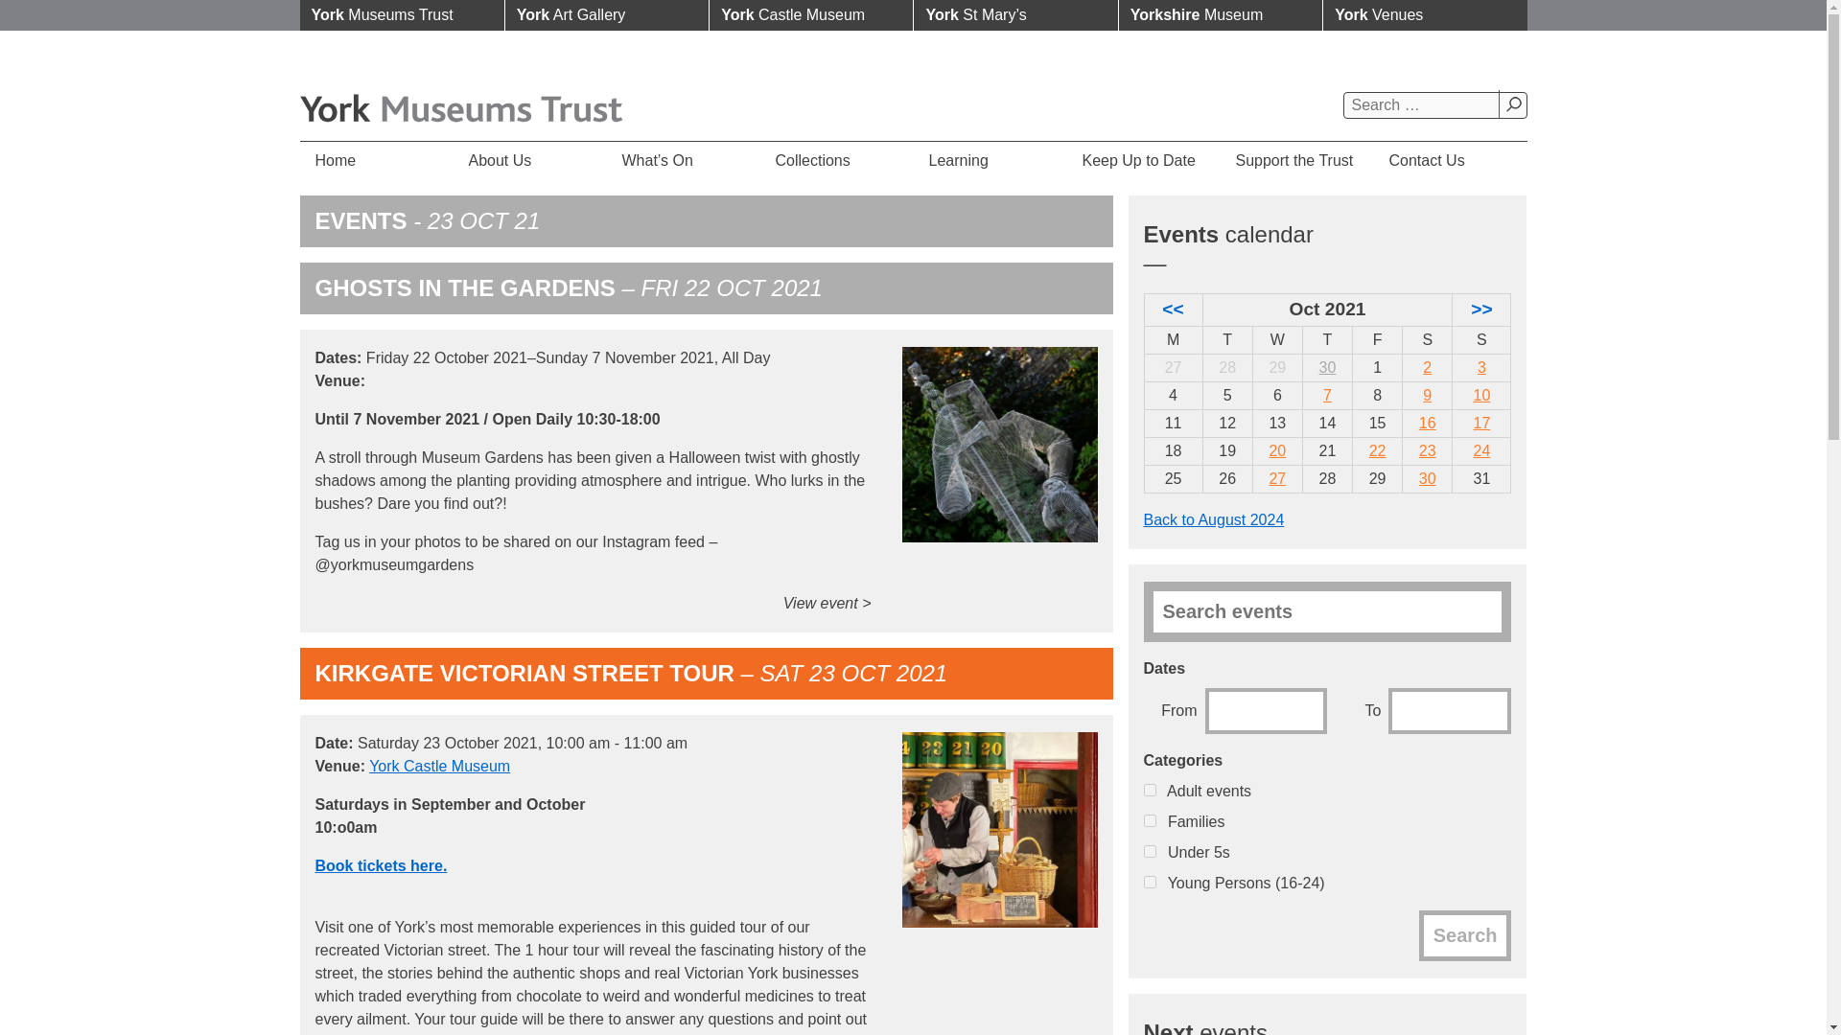 This screenshot has width=1841, height=1035. I want to click on Our Voices, Kirkgate Victorian Street Tour, so click(1427, 450).